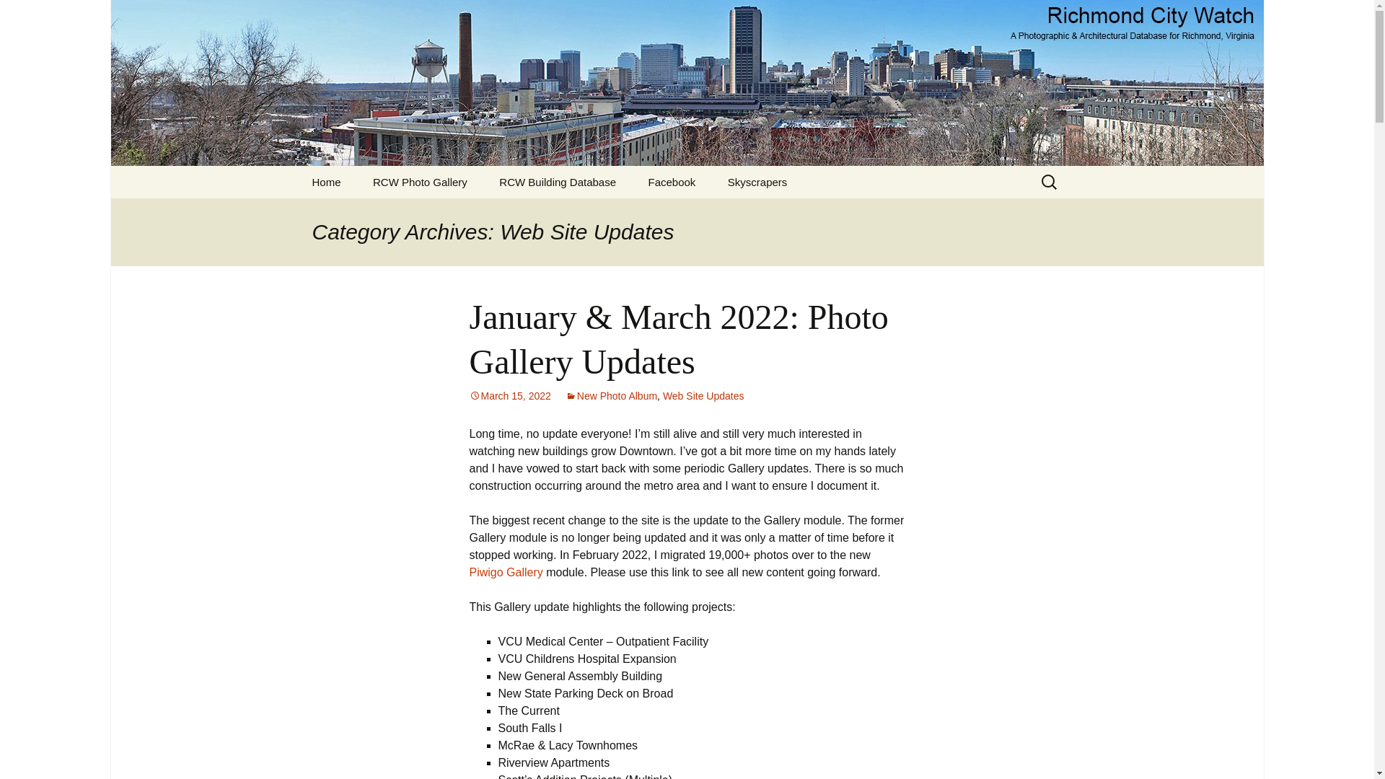  Describe the element at coordinates (704, 396) in the screenshot. I see `Web Site Updates` at that location.